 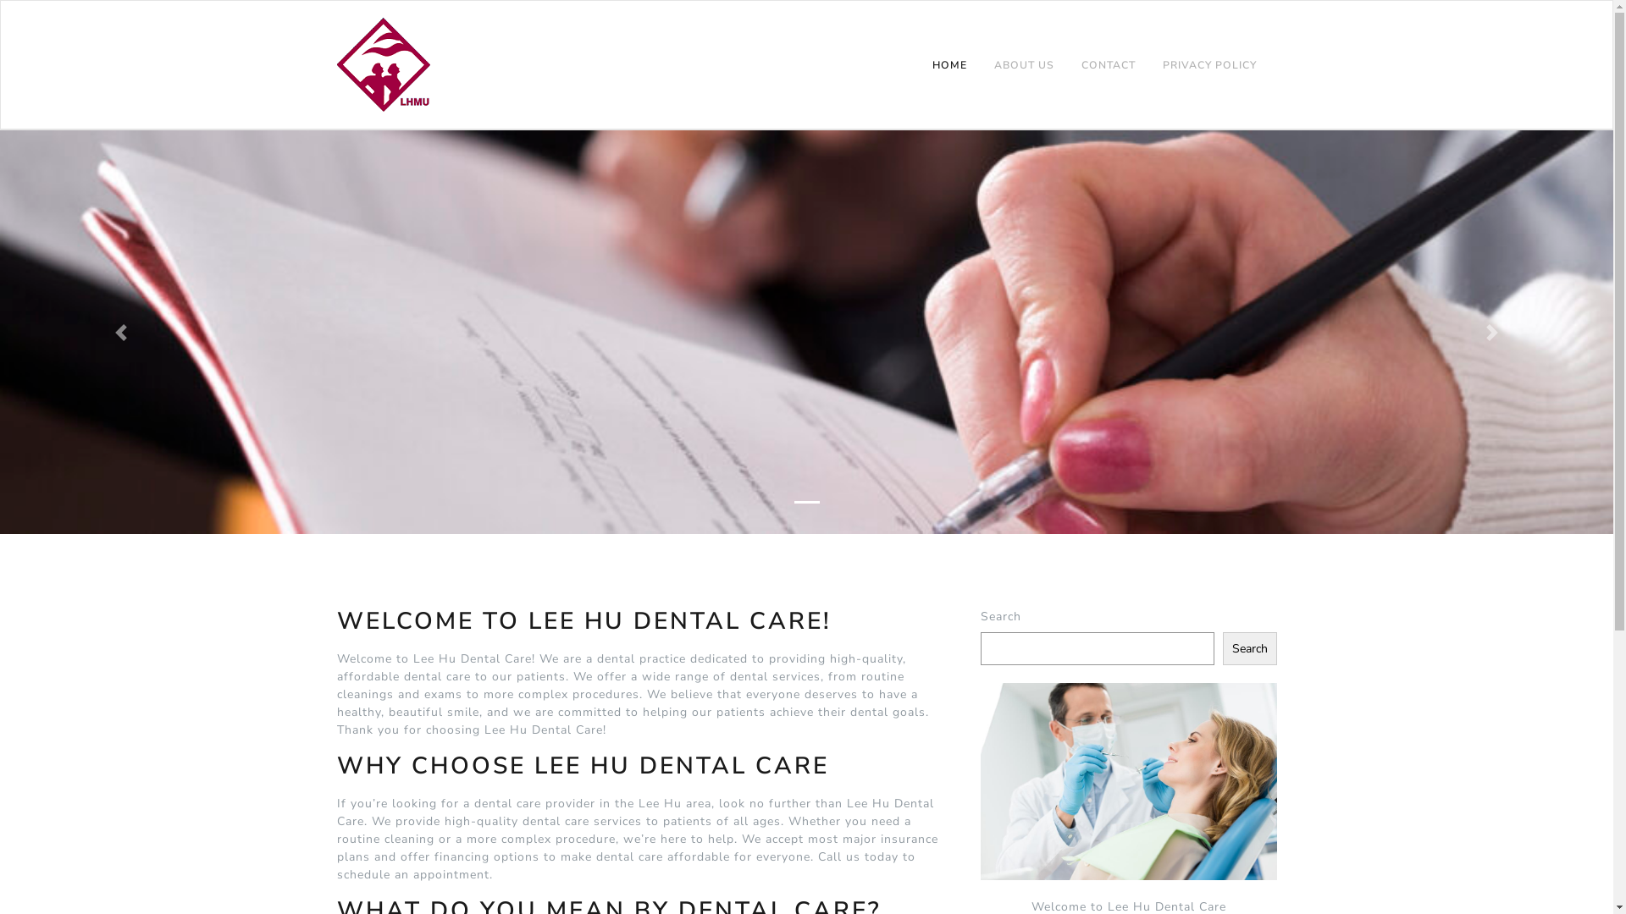 What do you see at coordinates (1025, 66) in the screenshot?
I see `ABOUT US` at bounding box center [1025, 66].